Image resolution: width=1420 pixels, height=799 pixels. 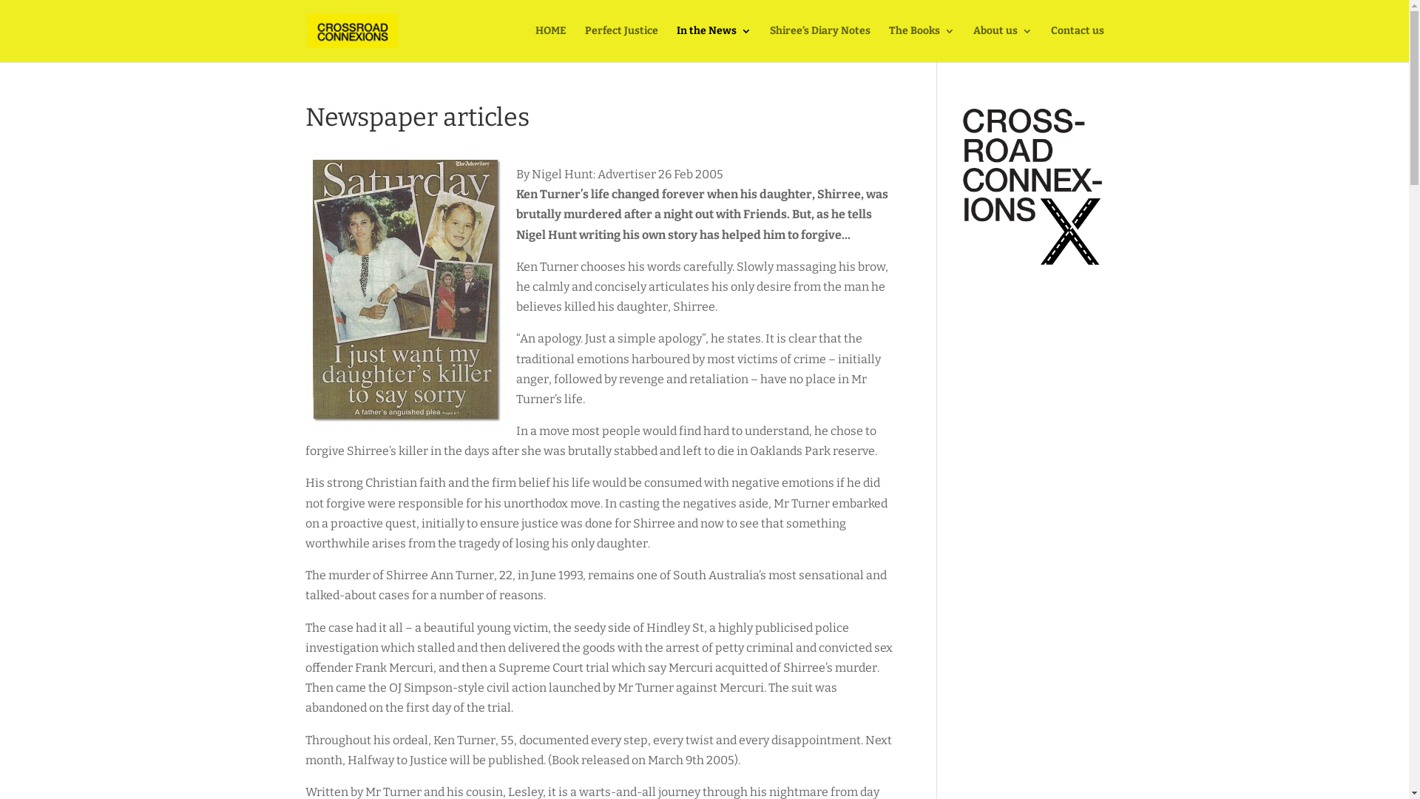 What do you see at coordinates (922, 44) in the screenshot?
I see `The Books` at bounding box center [922, 44].